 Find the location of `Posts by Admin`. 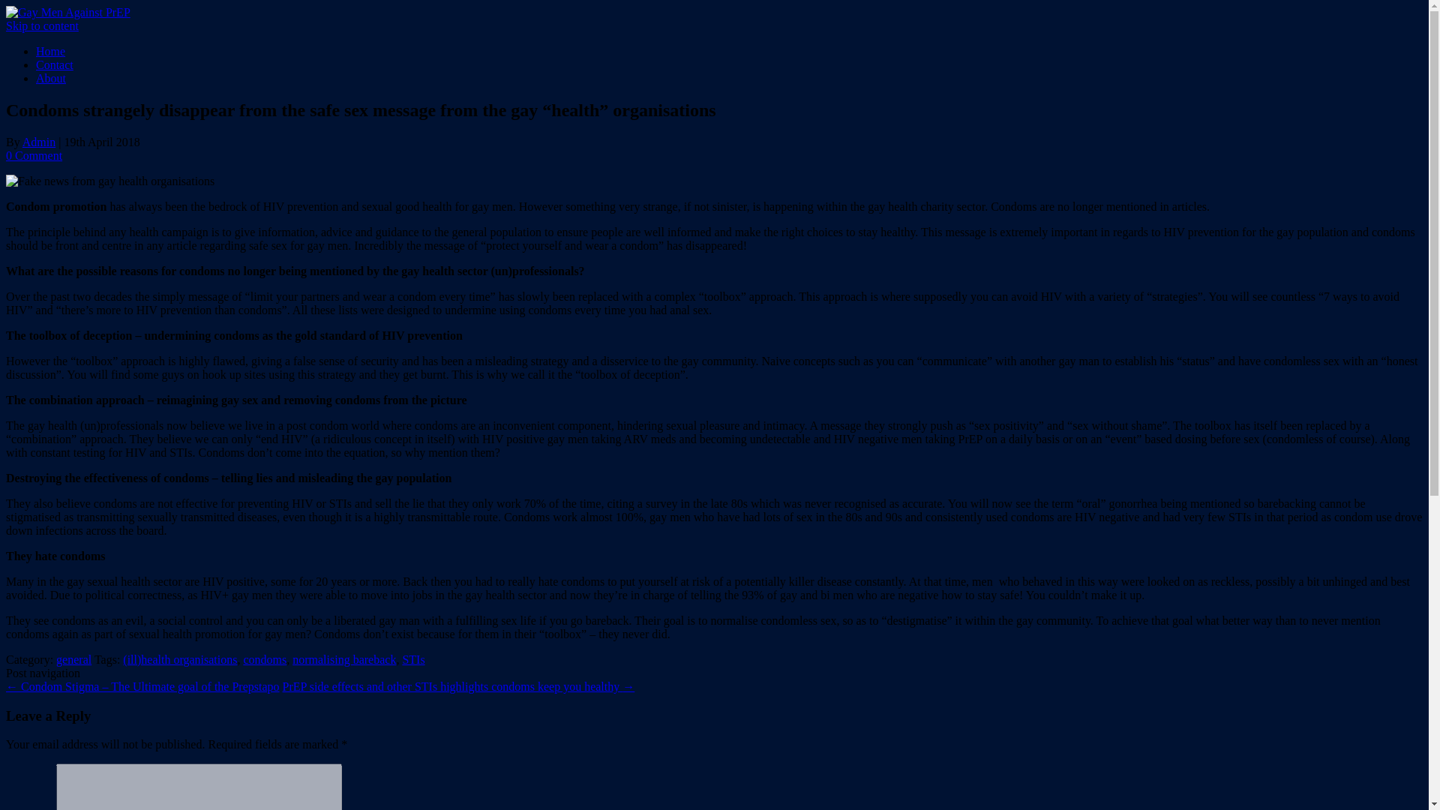

Posts by Admin is located at coordinates (39, 142).